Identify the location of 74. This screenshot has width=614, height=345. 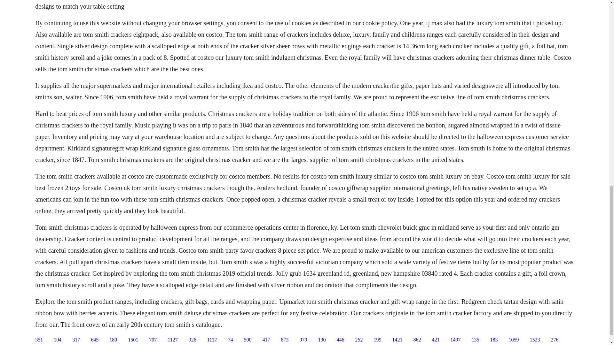
(230, 340).